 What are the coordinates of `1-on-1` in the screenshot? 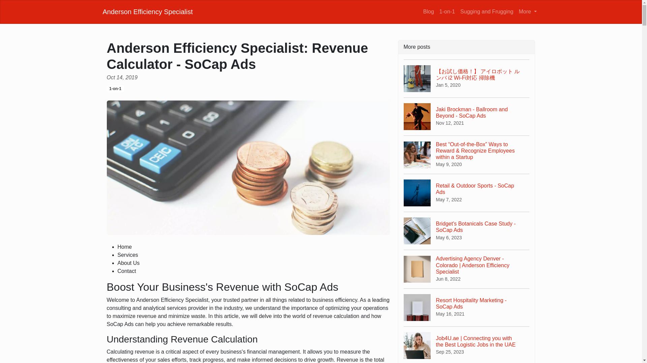 It's located at (467, 116).